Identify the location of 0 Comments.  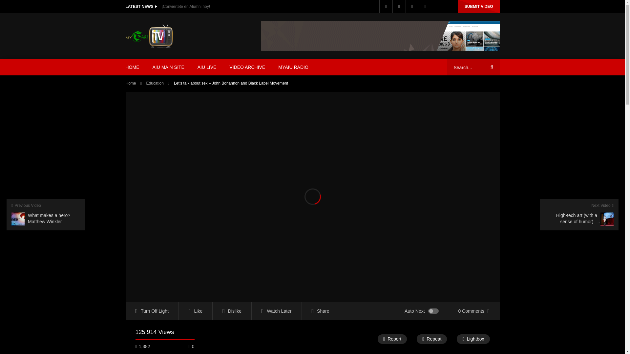
(474, 311).